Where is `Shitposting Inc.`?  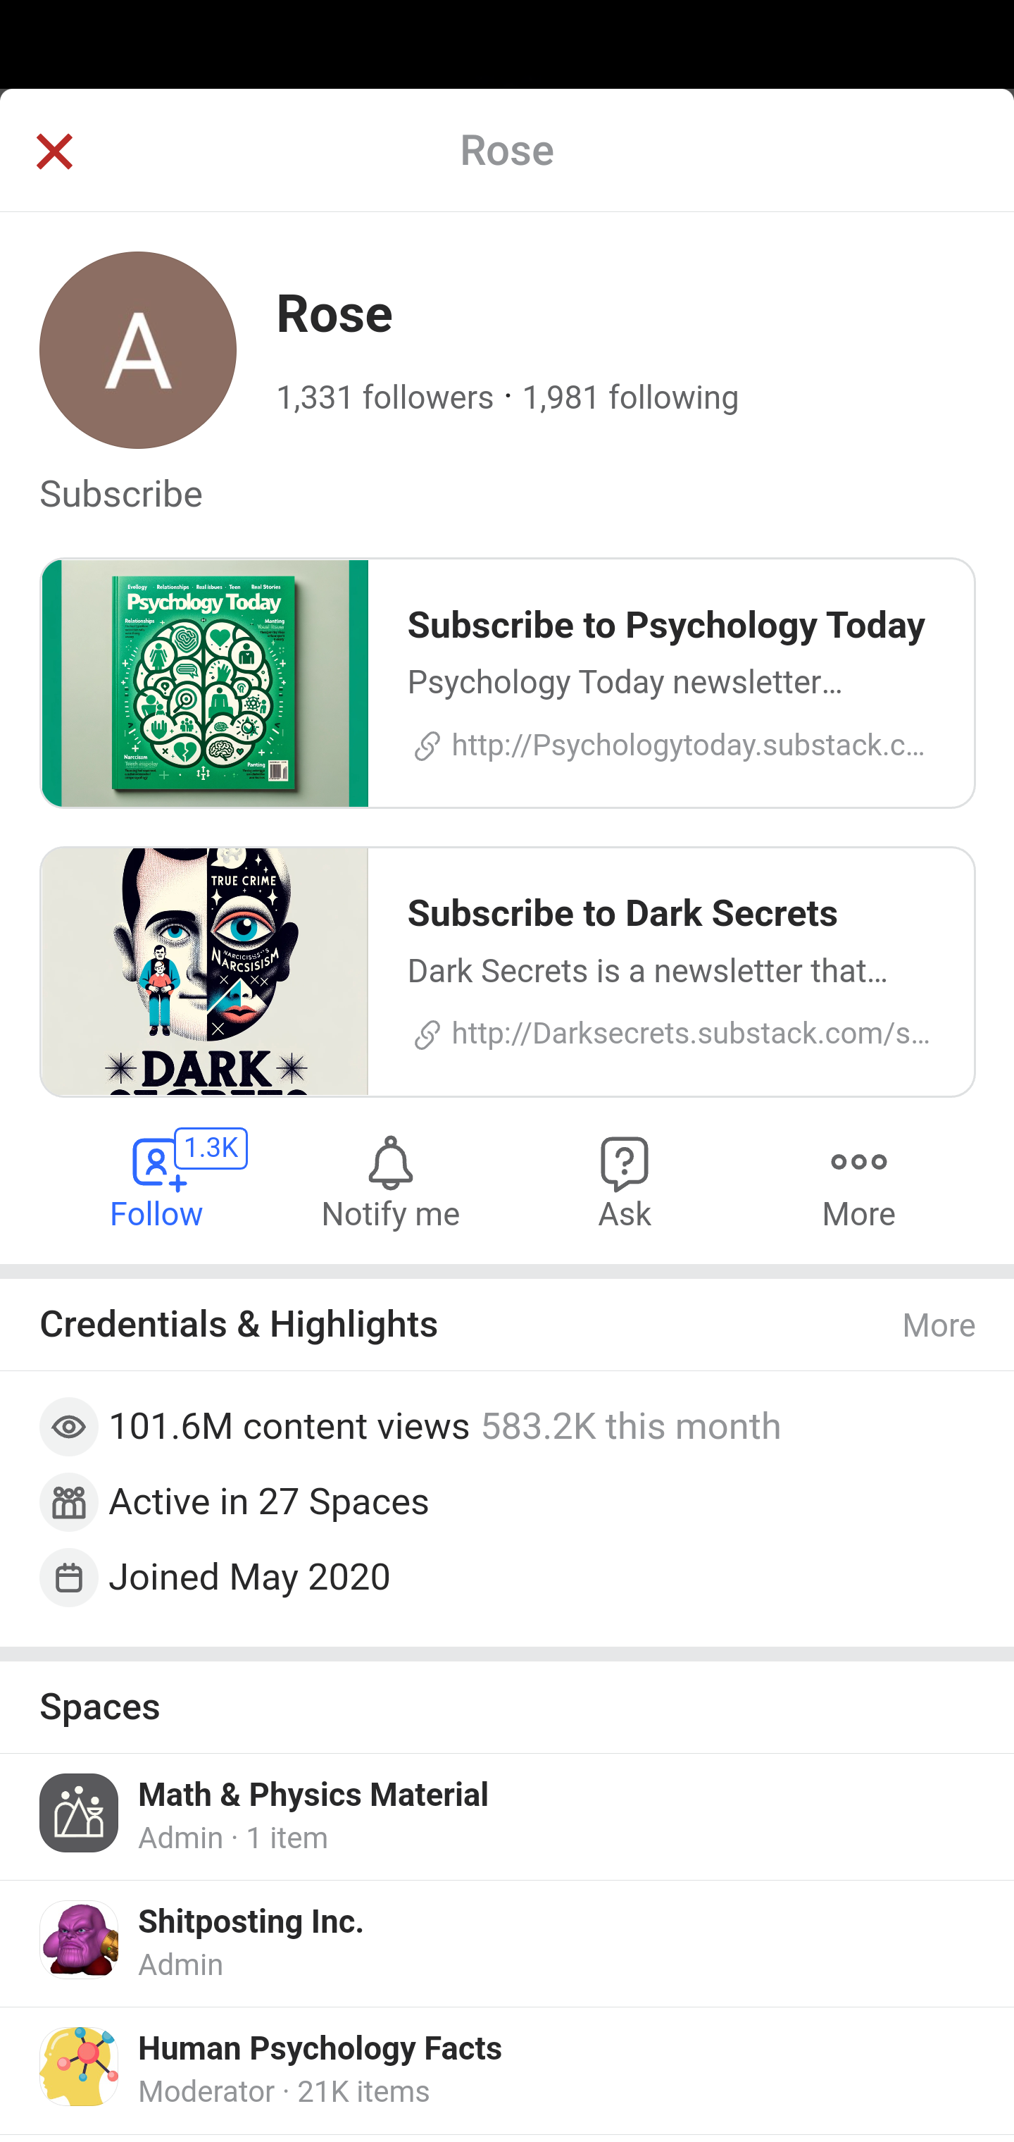 Shitposting Inc. is located at coordinates (251, 1922).